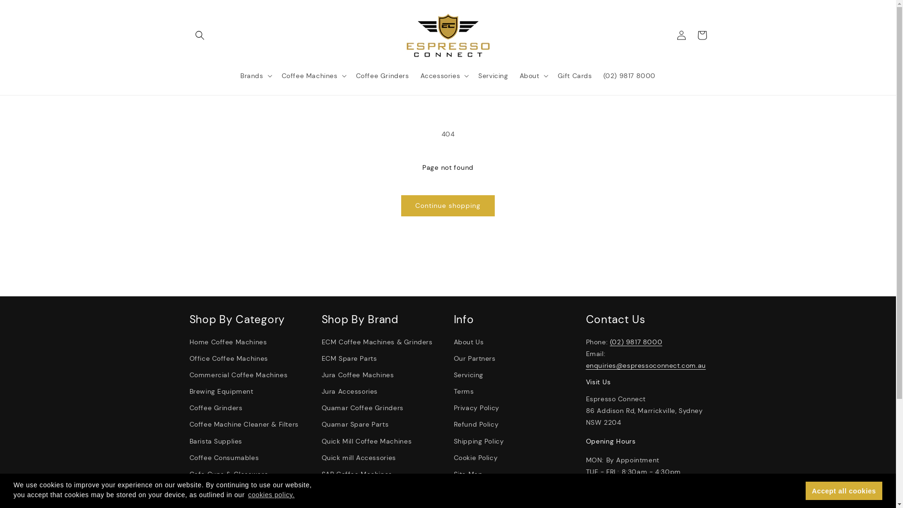 This screenshot has height=508, width=903. I want to click on Quamar Coffee Grinders, so click(363, 408).